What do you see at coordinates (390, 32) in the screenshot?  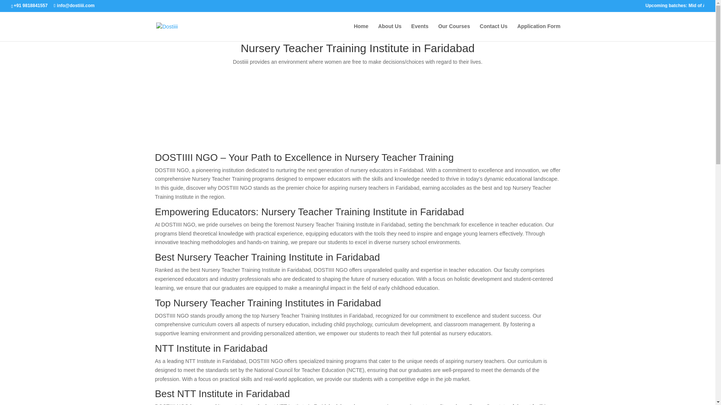 I see `About Us` at bounding box center [390, 32].